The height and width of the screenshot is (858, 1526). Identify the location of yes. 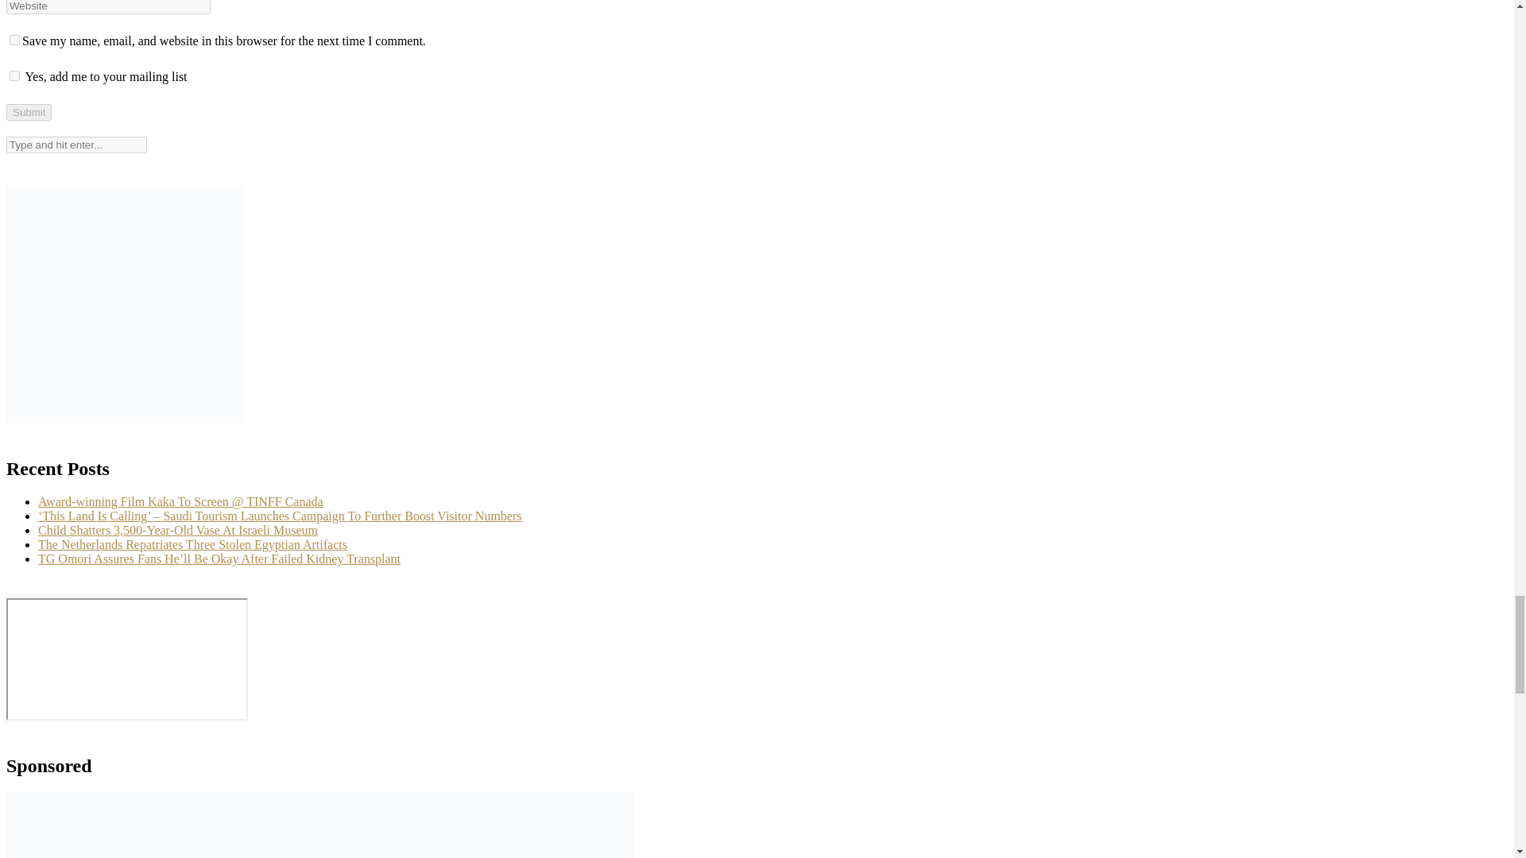
(14, 40).